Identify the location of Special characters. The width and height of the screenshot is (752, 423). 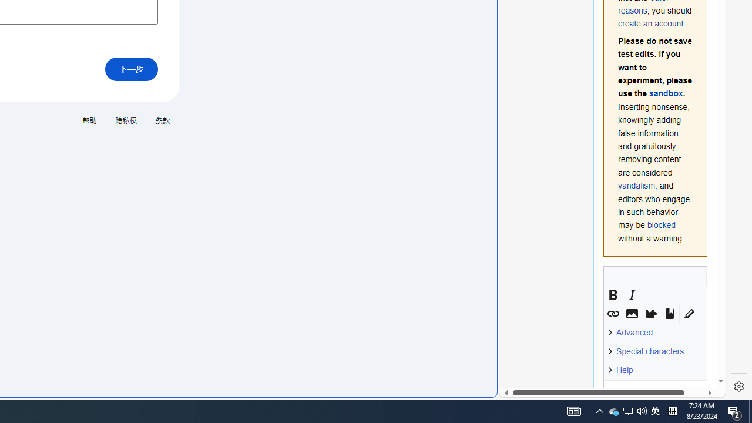
(649, 351).